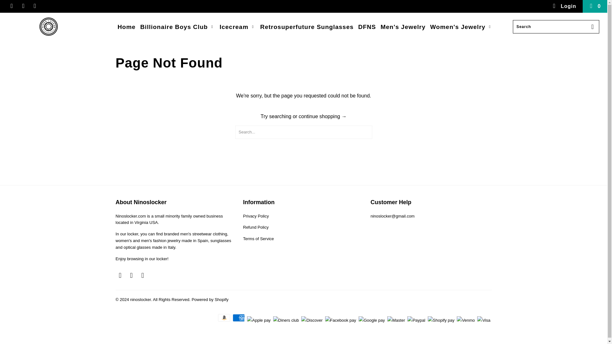 This screenshot has height=344, width=612. What do you see at coordinates (127, 27) in the screenshot?
I see `Home` at bounding box center [127, 27].